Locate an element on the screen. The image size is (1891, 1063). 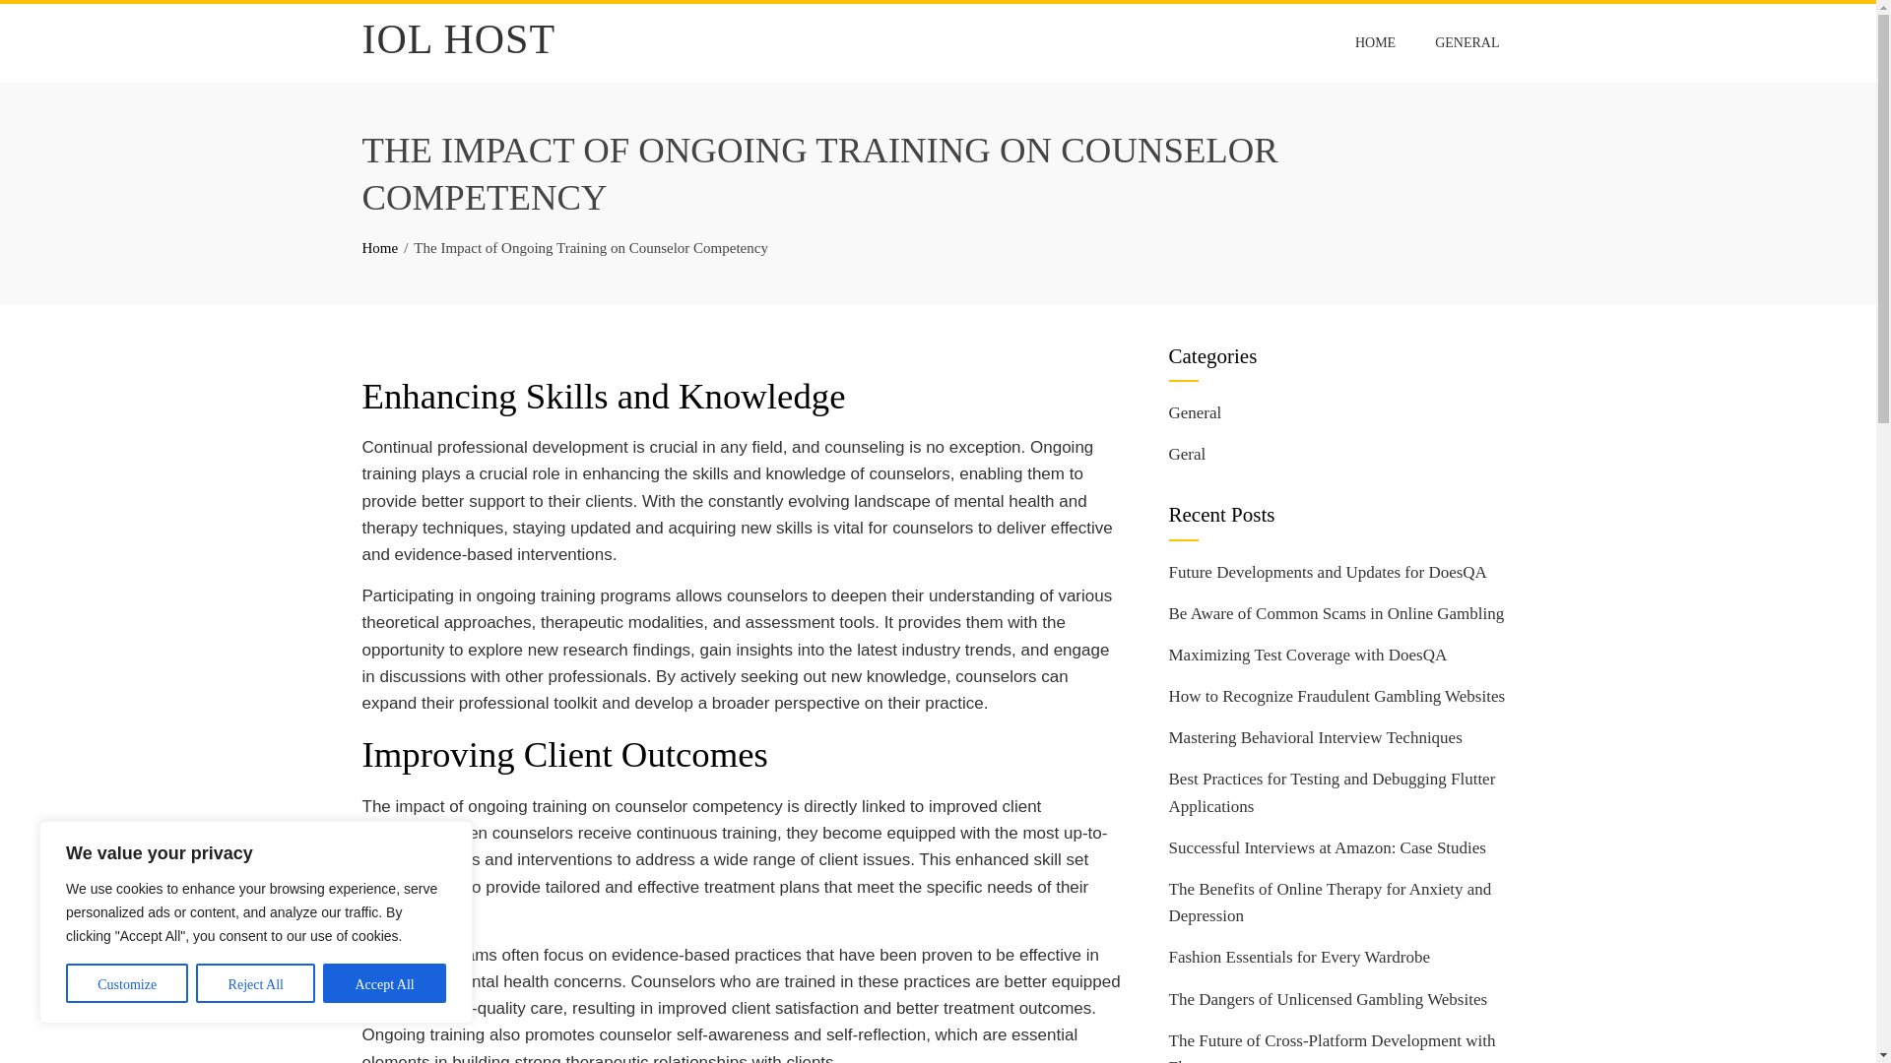
Successful Interviews at Amazon: Case Studies is located at coordinates (1326, 847).